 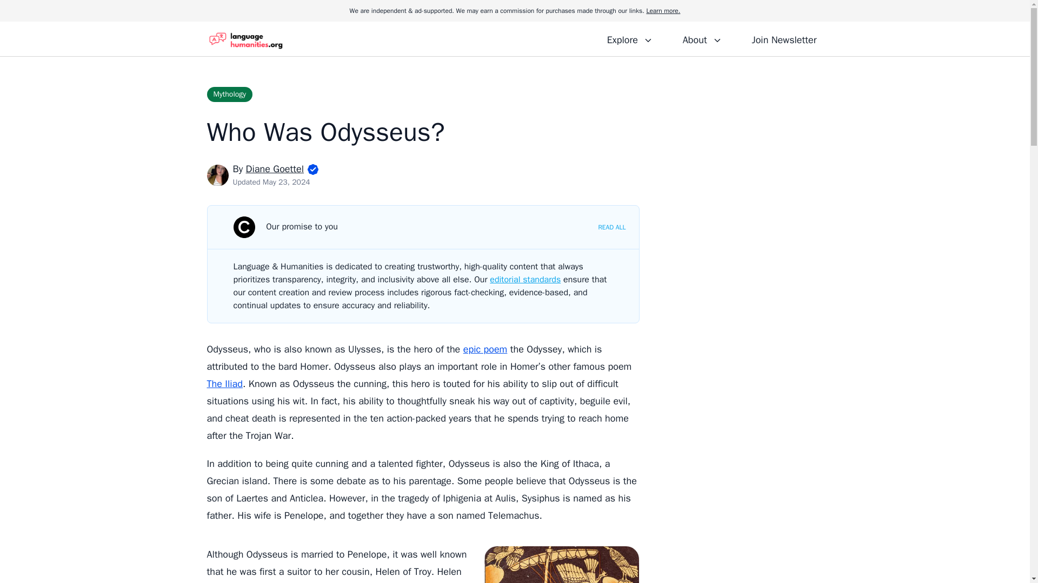 I want to click on Explore, so click(x=629, y=38).